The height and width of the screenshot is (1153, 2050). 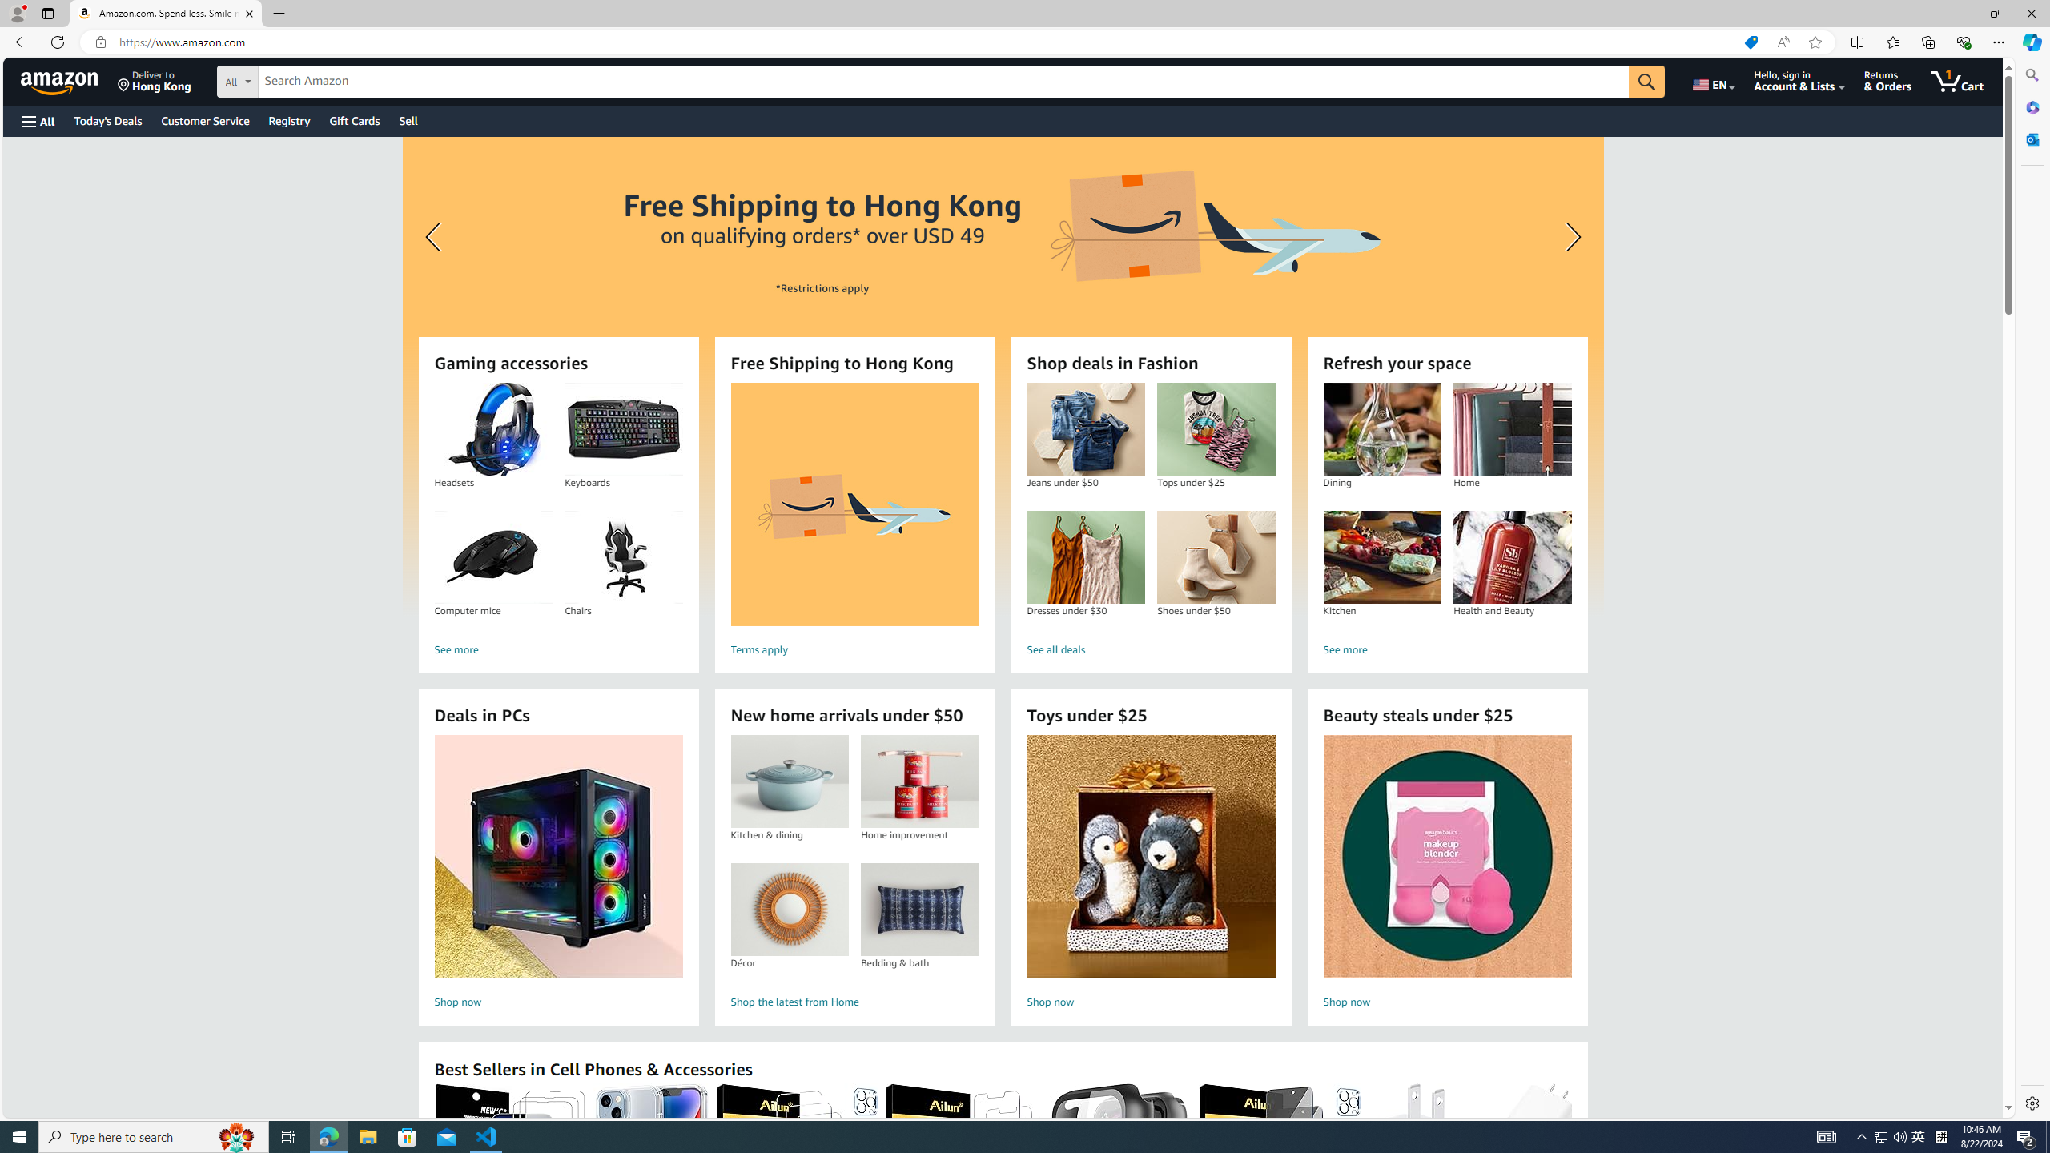 What do you see at coordinates (558, 874) in the screenshot?
I see `Deals in PCs Shop now` at bounding box center [558, 874].